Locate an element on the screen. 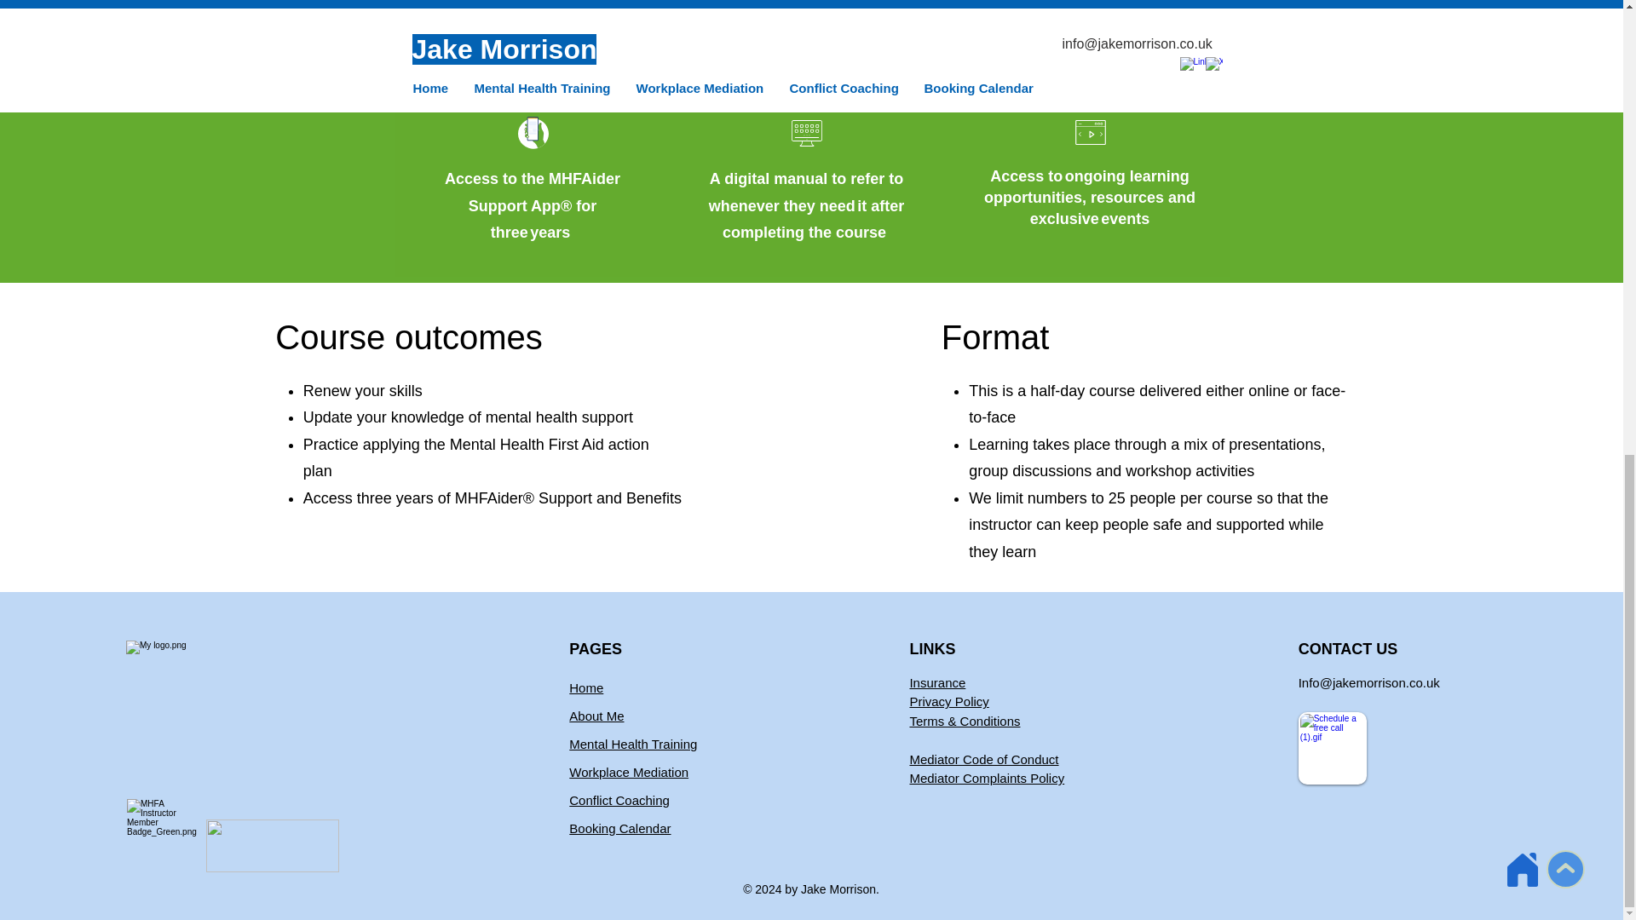 The height and width of the screenshot is (920, 1636). About Me is located at coordinates (596, 716).